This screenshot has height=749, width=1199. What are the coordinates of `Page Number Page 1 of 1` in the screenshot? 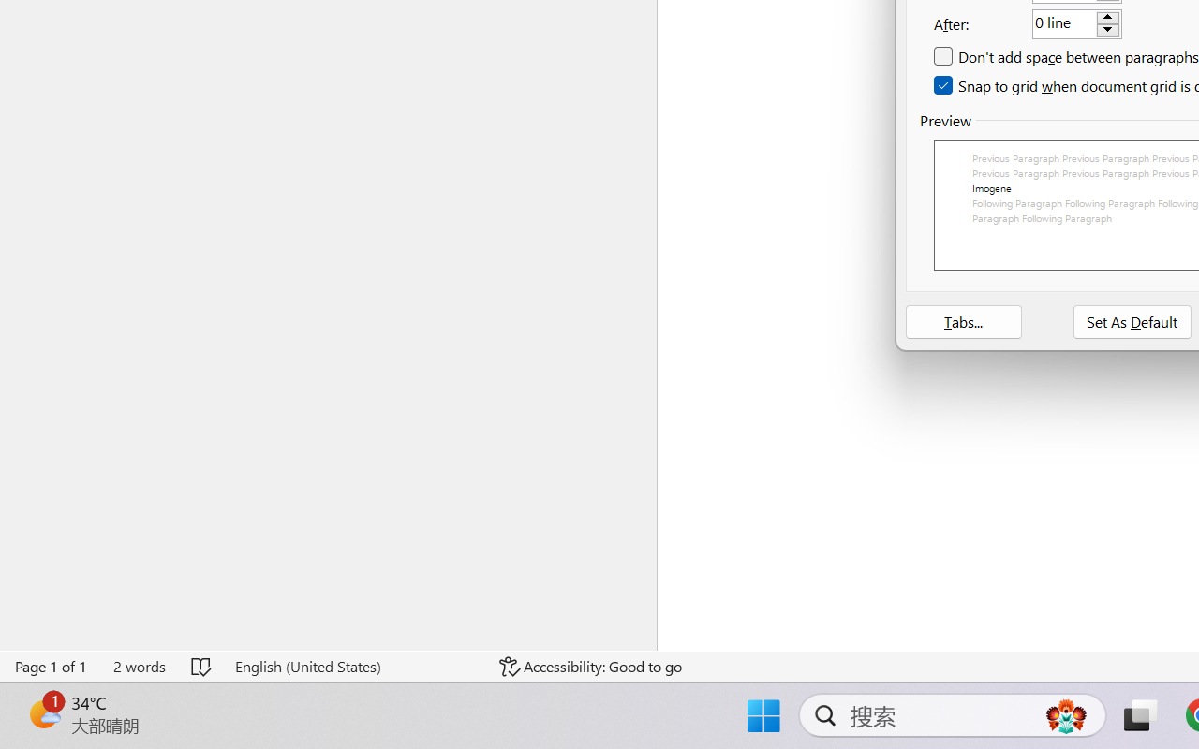 It's located at (52, 667).